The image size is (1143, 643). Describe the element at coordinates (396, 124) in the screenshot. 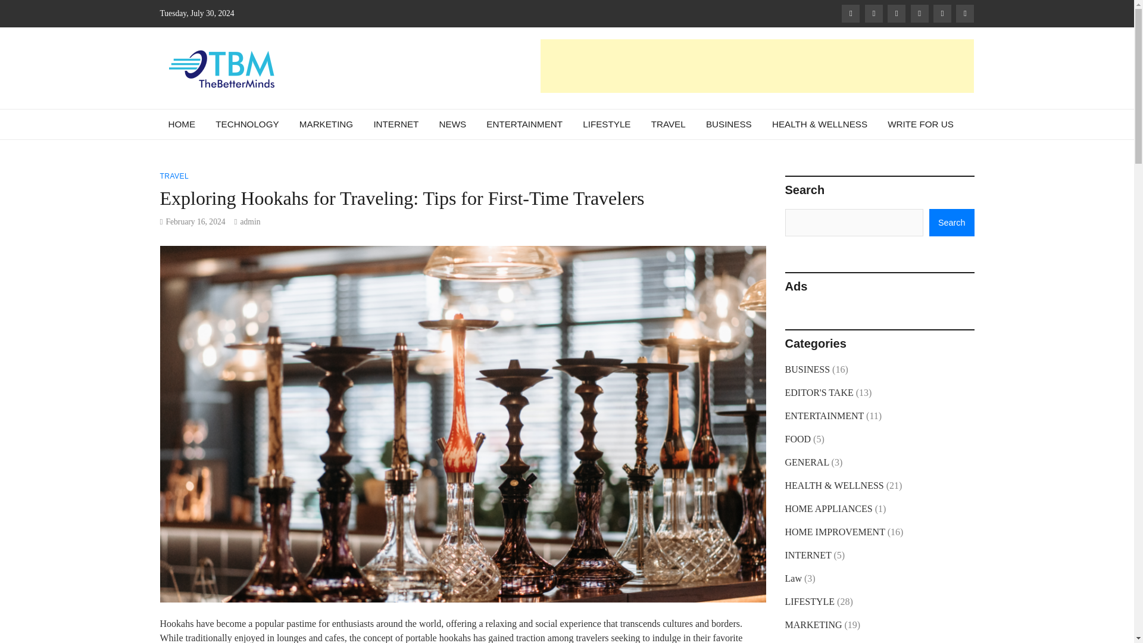

I see `INTERNET` at that location.